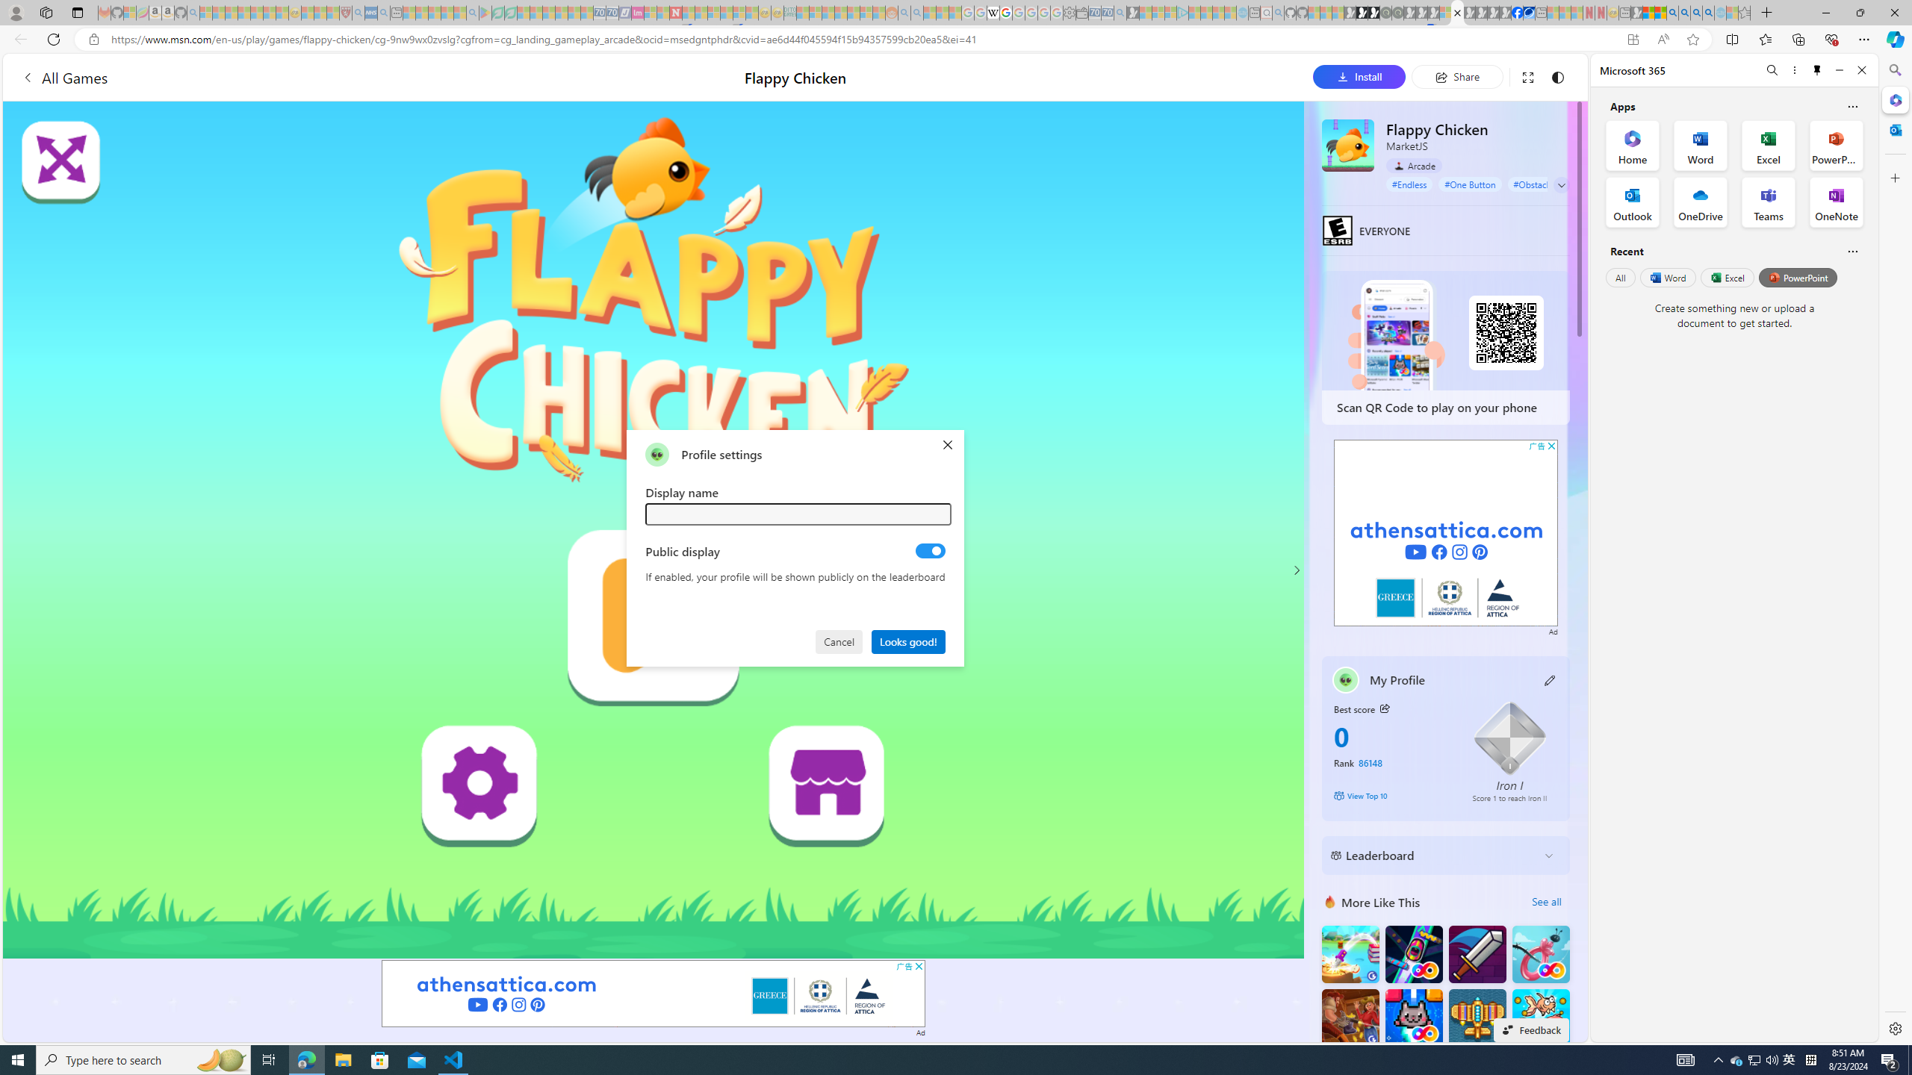 This screenshot has width=1912, height=1075. Describe the element at coordinates (485, 13) in the screenshot. I see `Bluey: Let's Play! - Apps on Google Play - Sleeping` at that location.